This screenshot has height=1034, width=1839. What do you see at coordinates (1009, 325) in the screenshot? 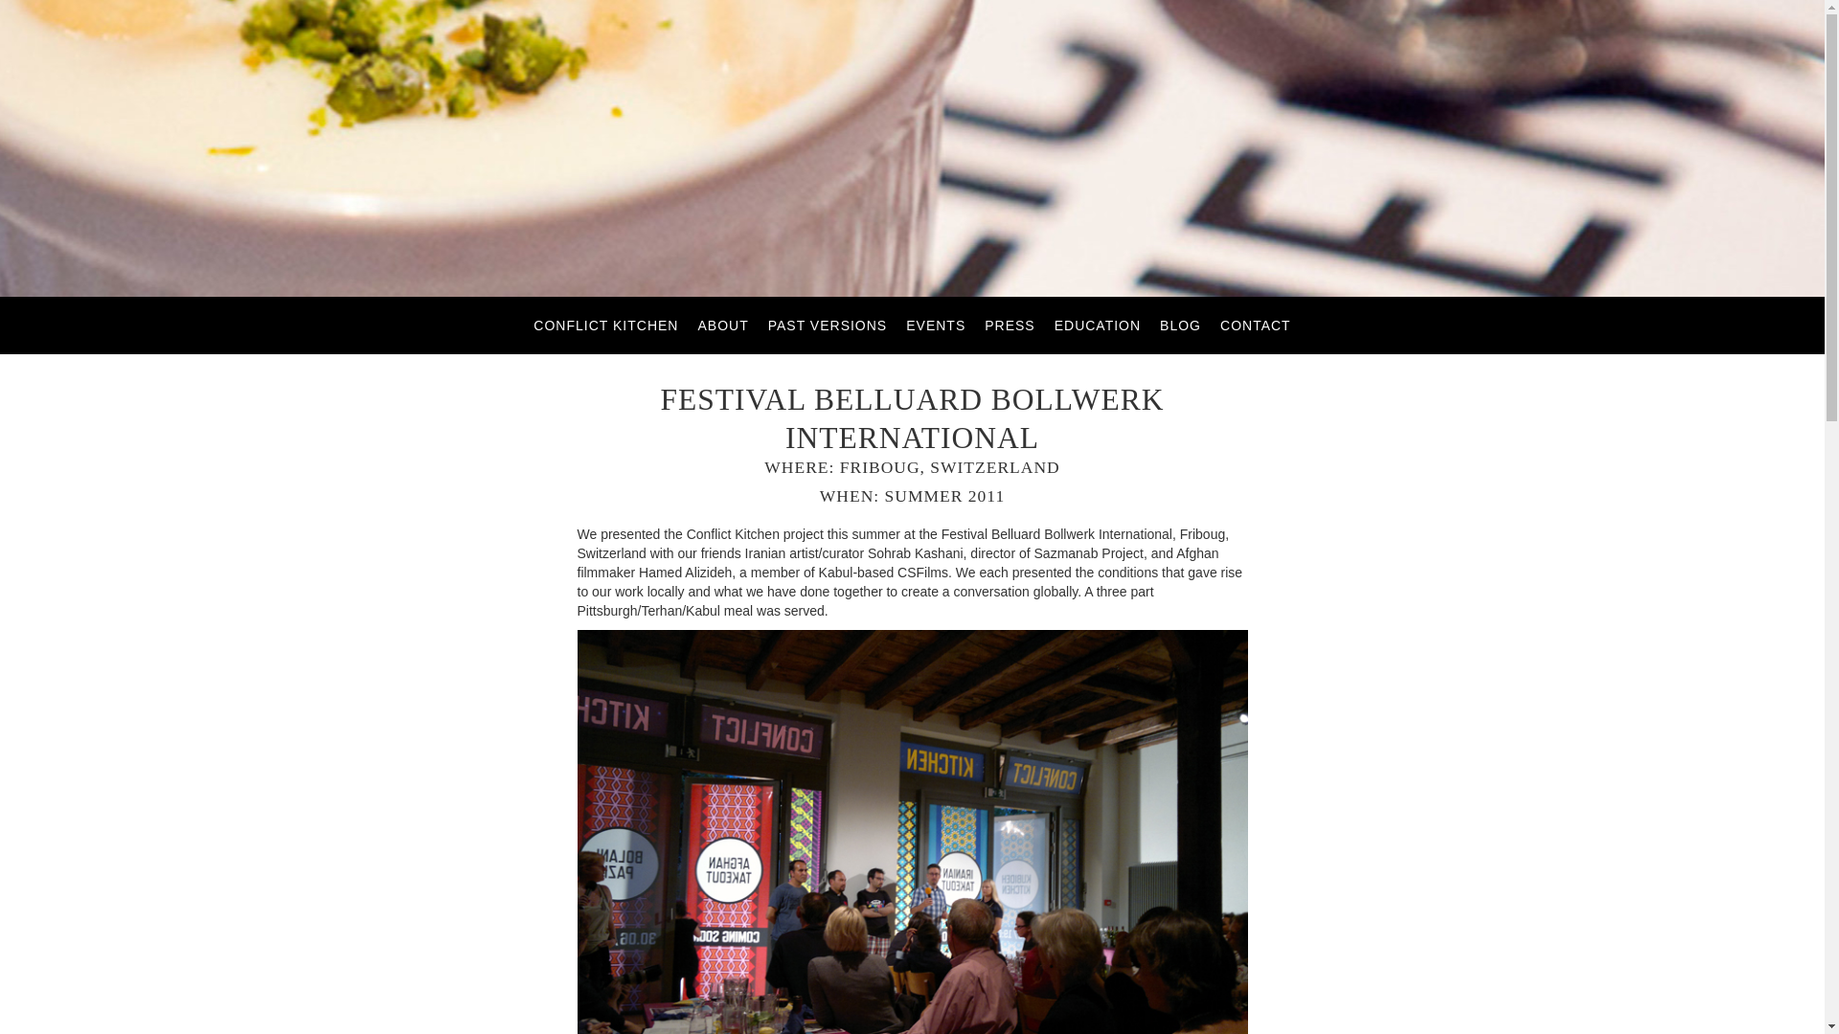
I see `PRESS` at bounding box center [1009, 325].